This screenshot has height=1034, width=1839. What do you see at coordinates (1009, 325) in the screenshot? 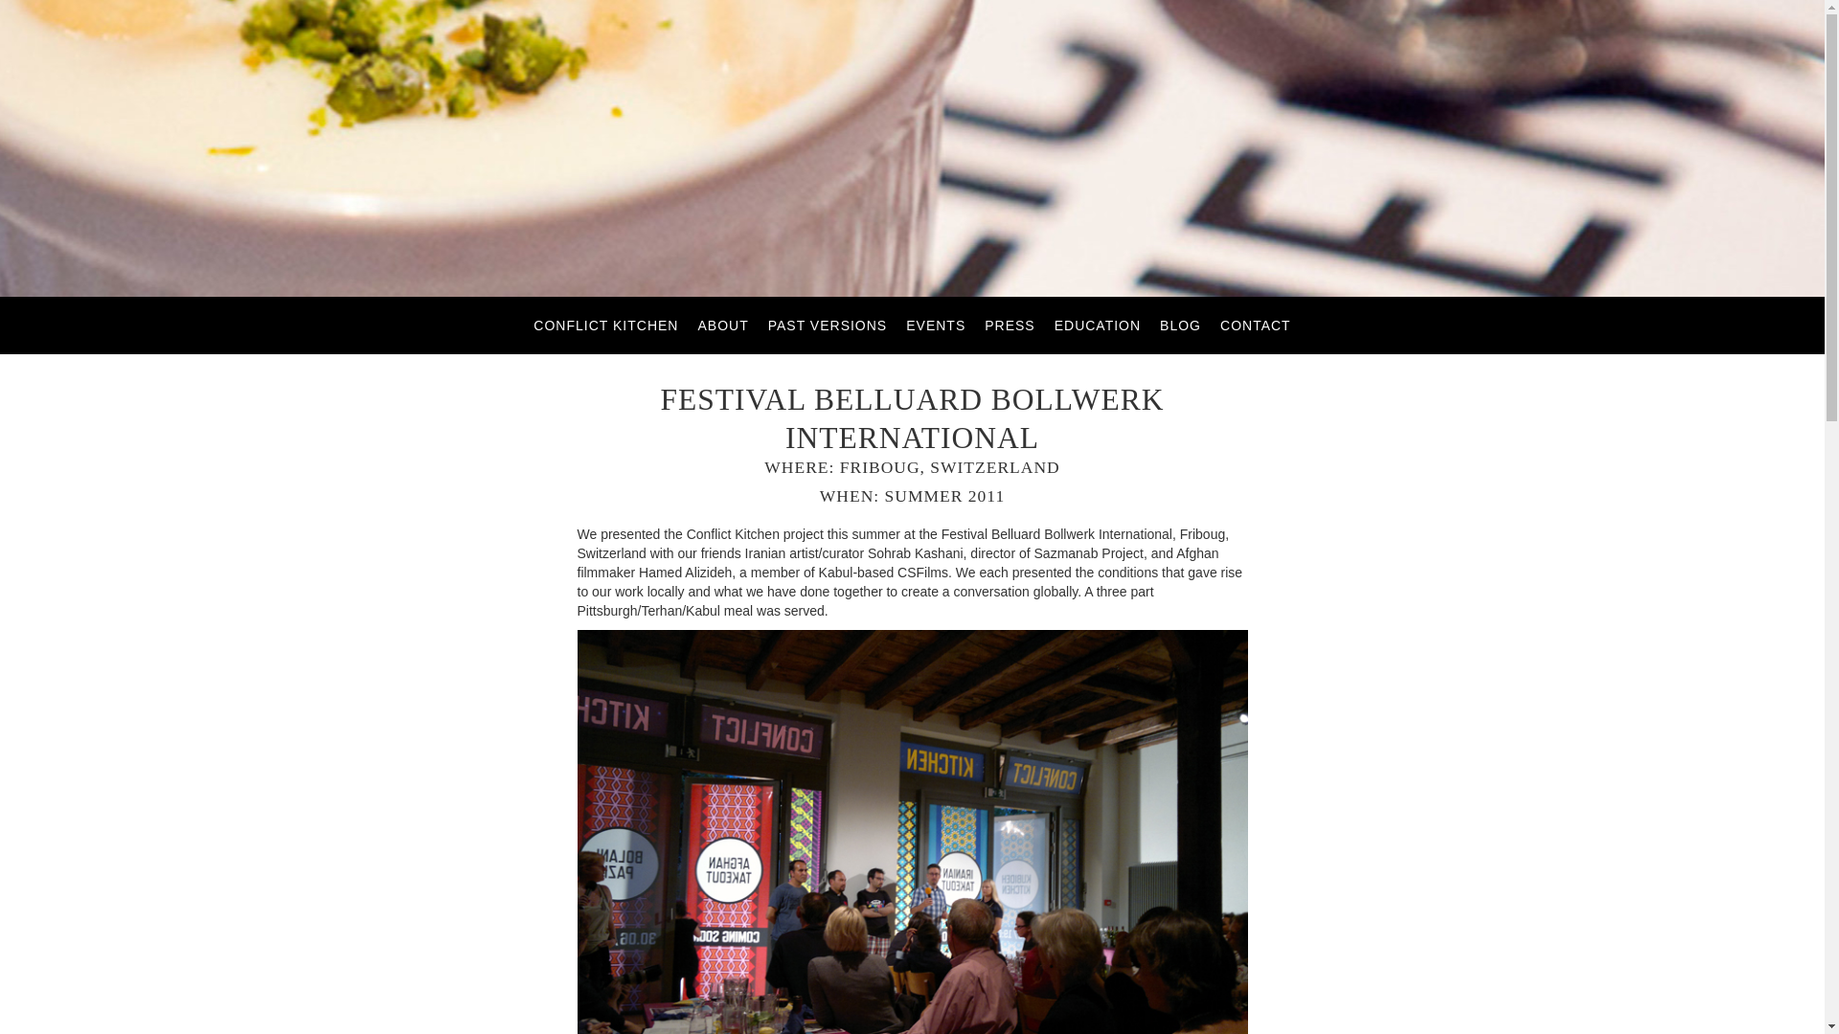
I see `PRESS` at bounding box center [1009, 325].